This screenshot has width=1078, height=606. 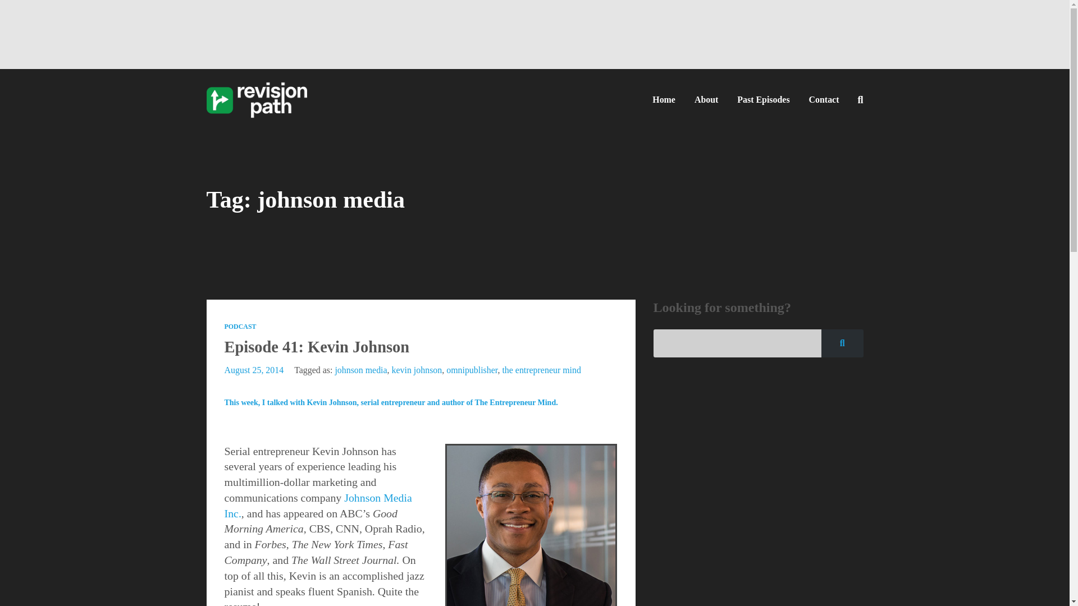 I want to click on omnipublisher, so click(x=472, y=370).